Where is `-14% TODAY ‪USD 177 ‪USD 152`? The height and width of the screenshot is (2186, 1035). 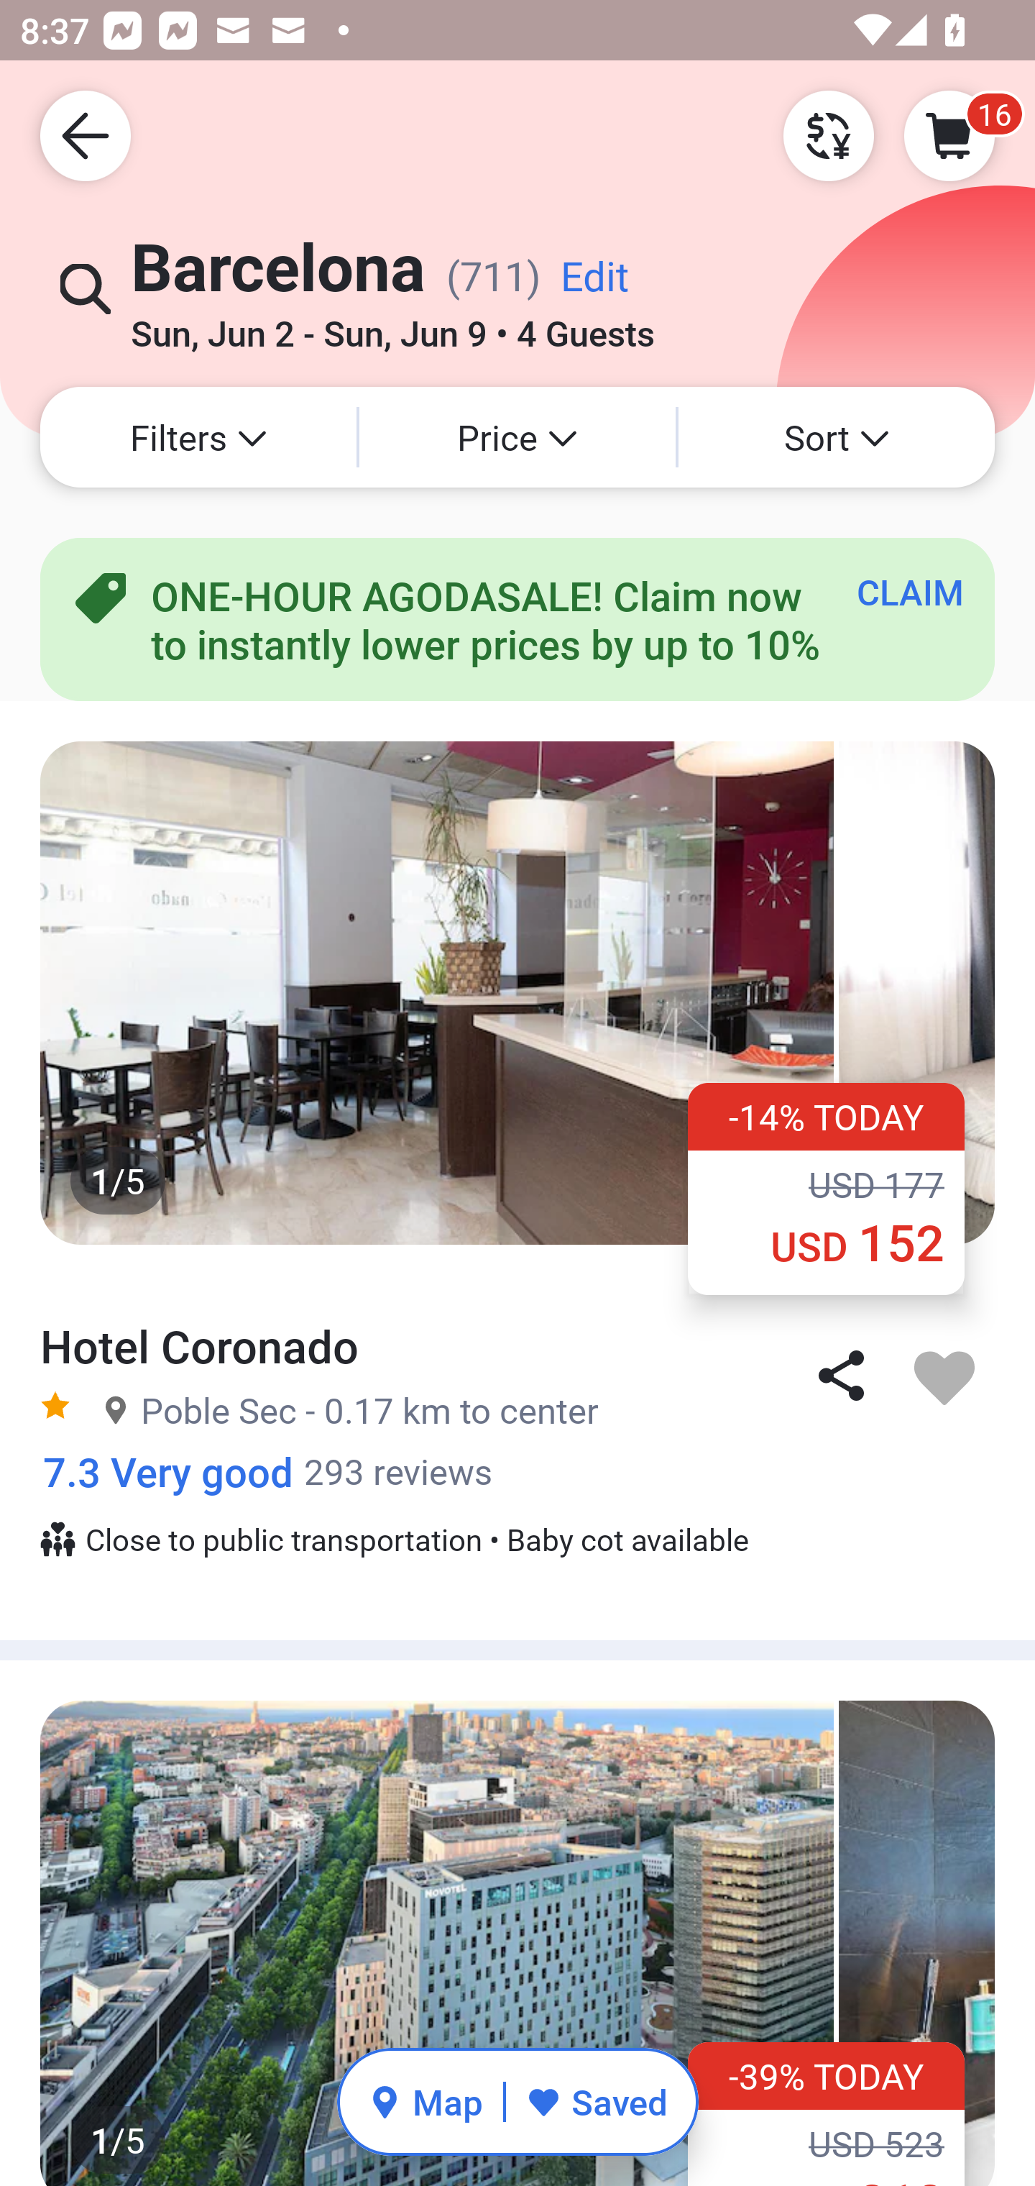 -14% TODAY ‪USD 177 ‪USD 152 is located at coordinates (827, 1188).